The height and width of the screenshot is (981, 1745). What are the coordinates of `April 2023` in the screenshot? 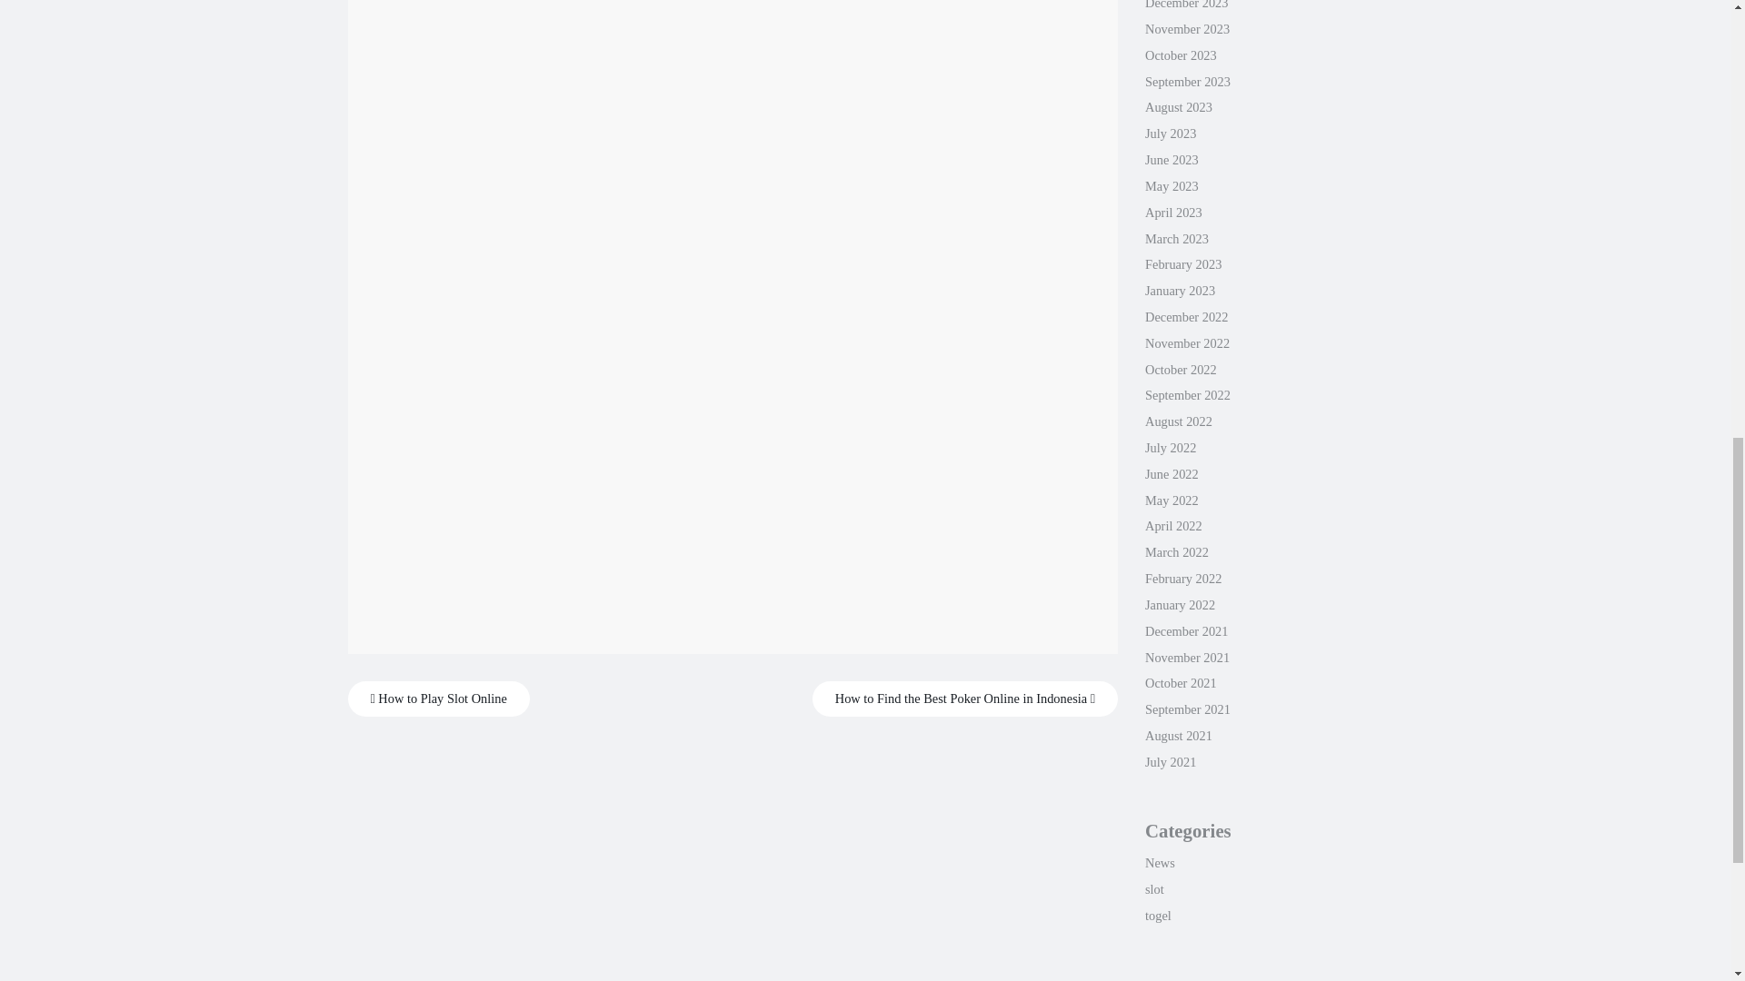 It's located at (1172, 212).